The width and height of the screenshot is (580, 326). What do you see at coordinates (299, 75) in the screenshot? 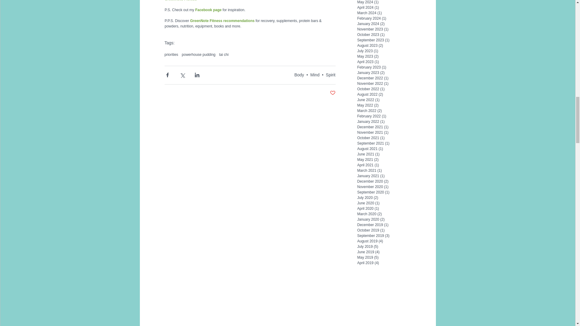
I see `Body` at bounding box center [299, 75].